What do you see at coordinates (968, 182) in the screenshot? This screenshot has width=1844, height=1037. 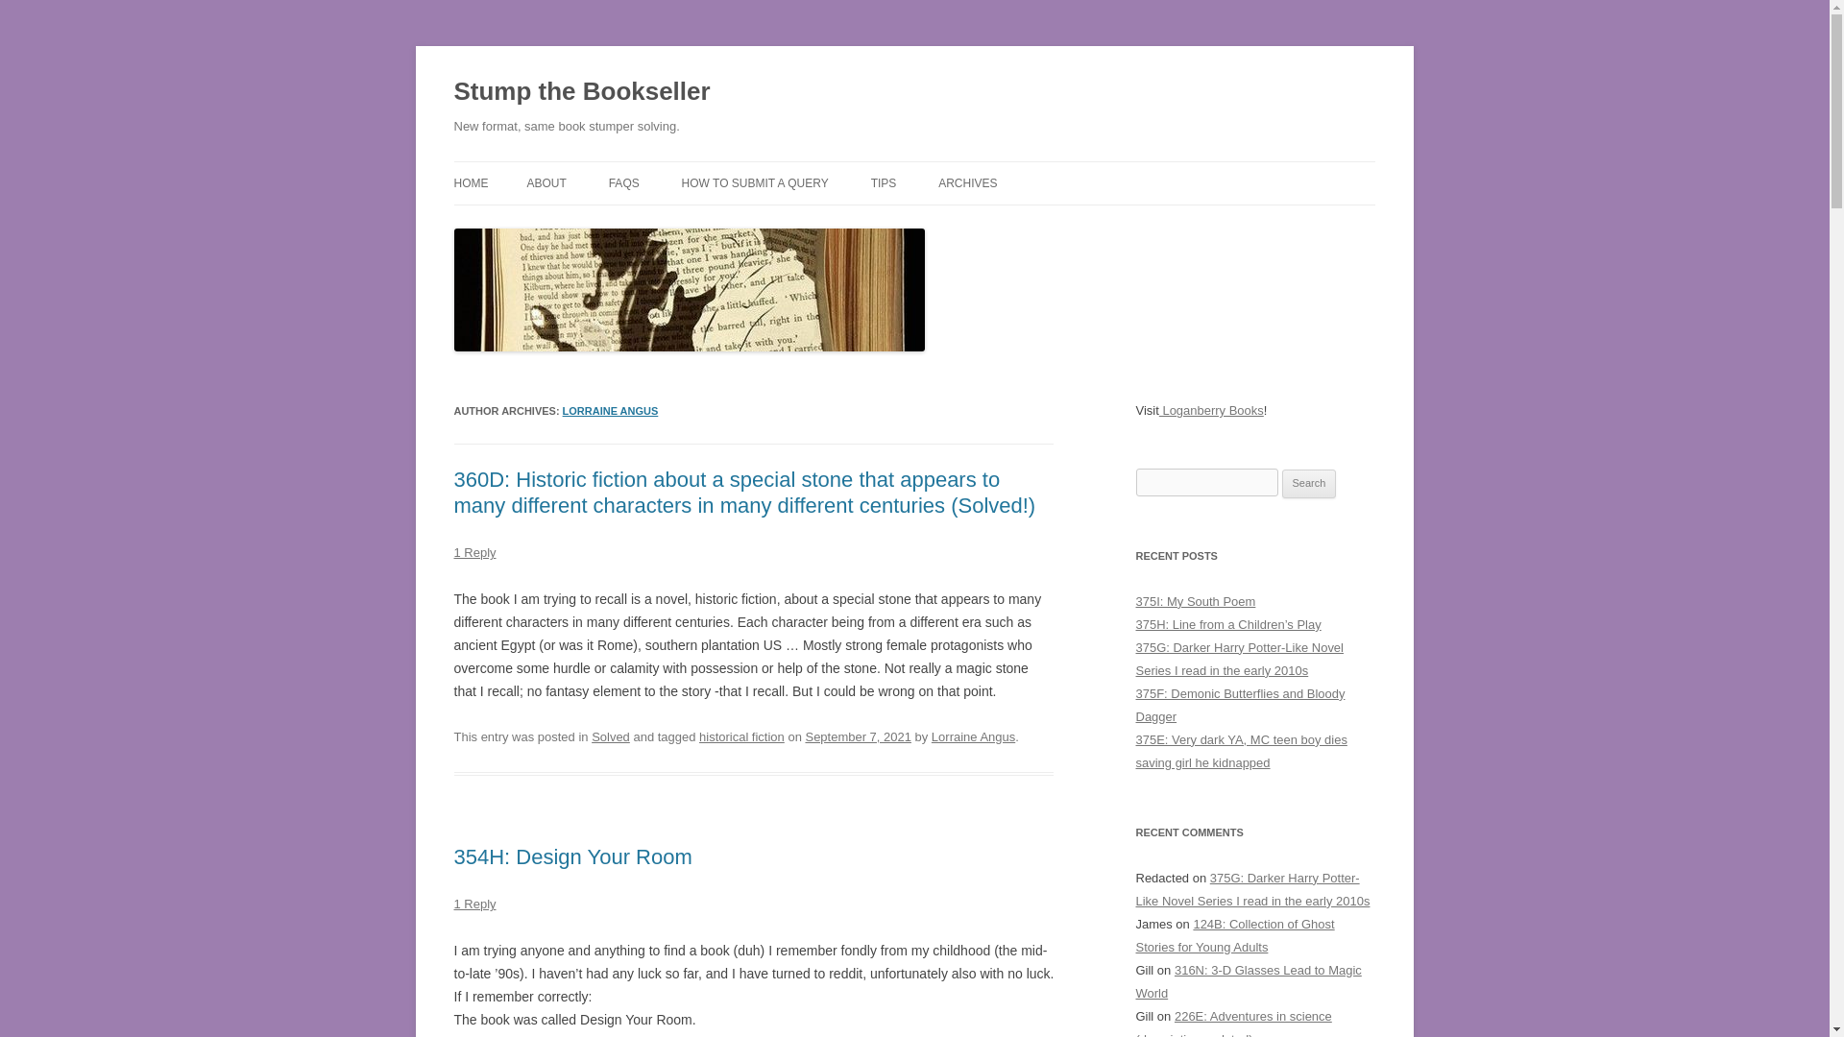 I see `ARCHIVES` at bounding box center [968, 182].